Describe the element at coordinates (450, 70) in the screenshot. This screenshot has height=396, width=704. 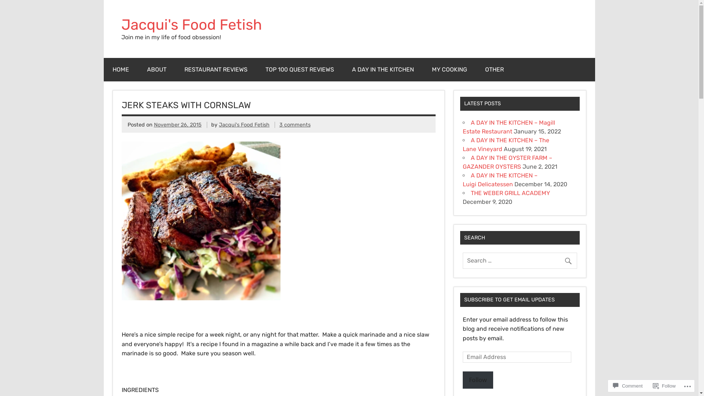
I see `MY COOKING` at that location.